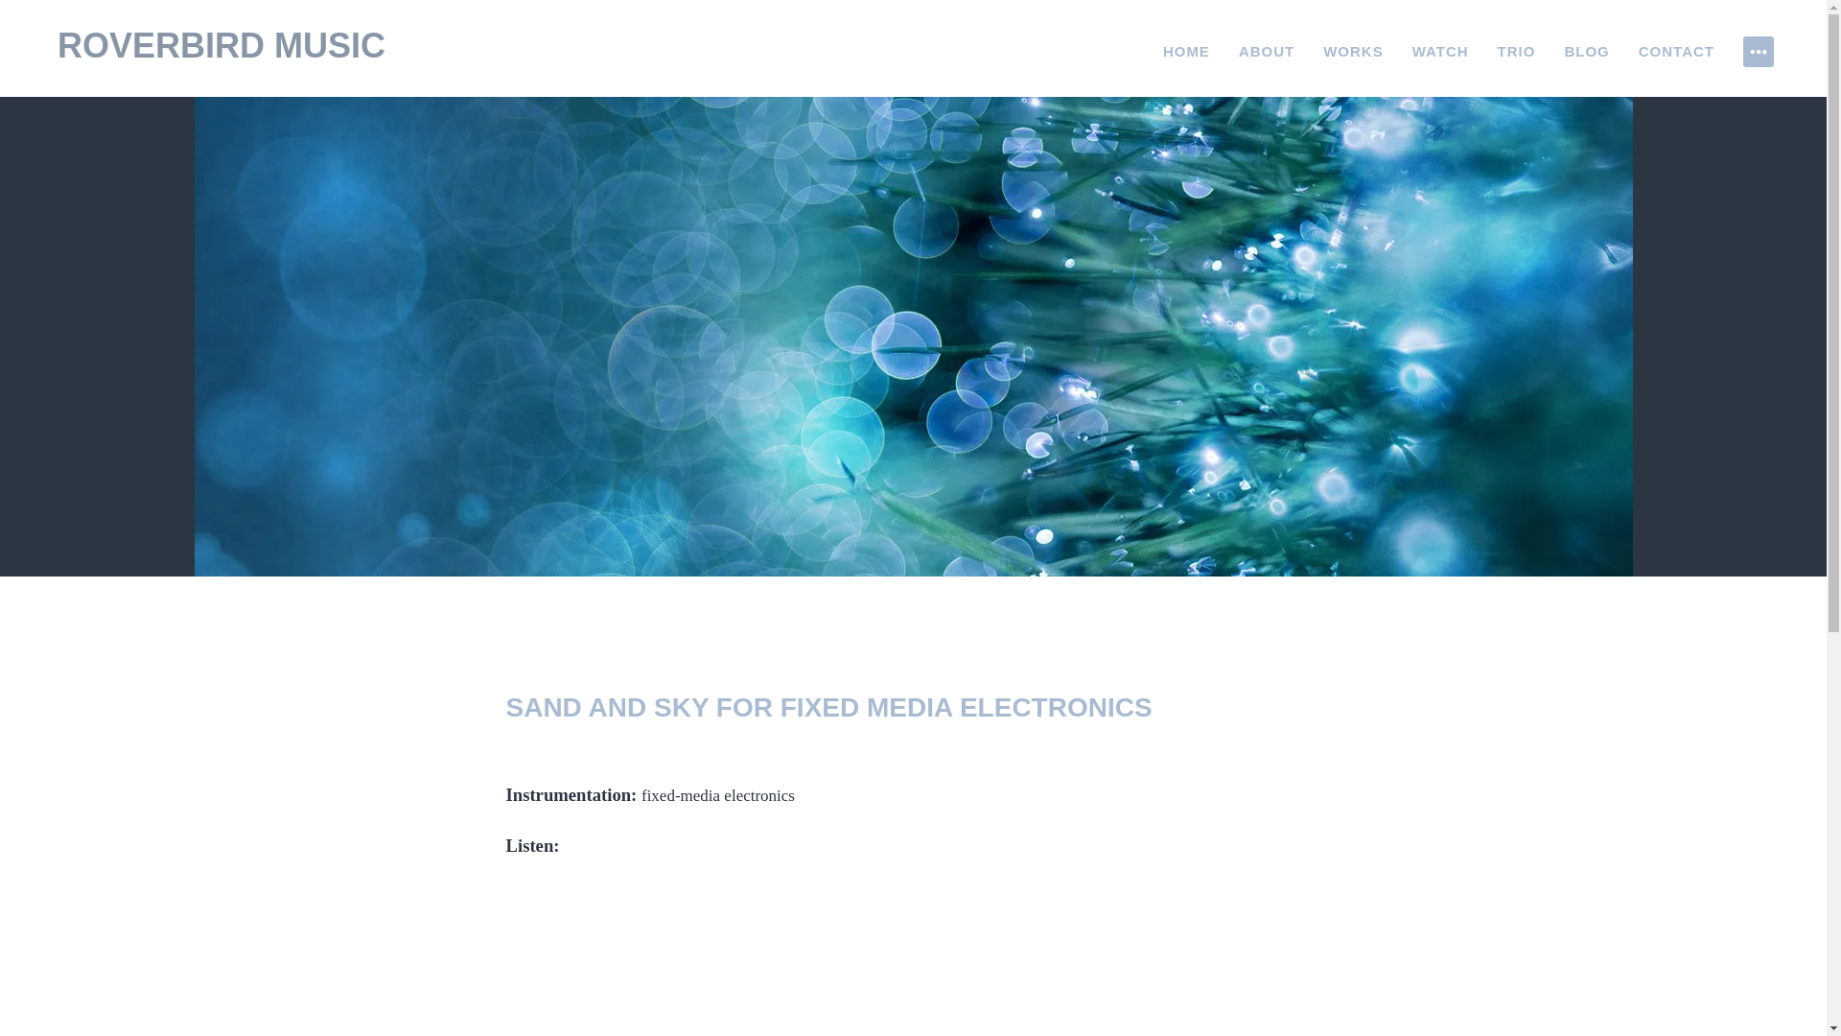 This screenshot has height=1036, width=1841. I want to click on ABOUT, so click(1266, 52).